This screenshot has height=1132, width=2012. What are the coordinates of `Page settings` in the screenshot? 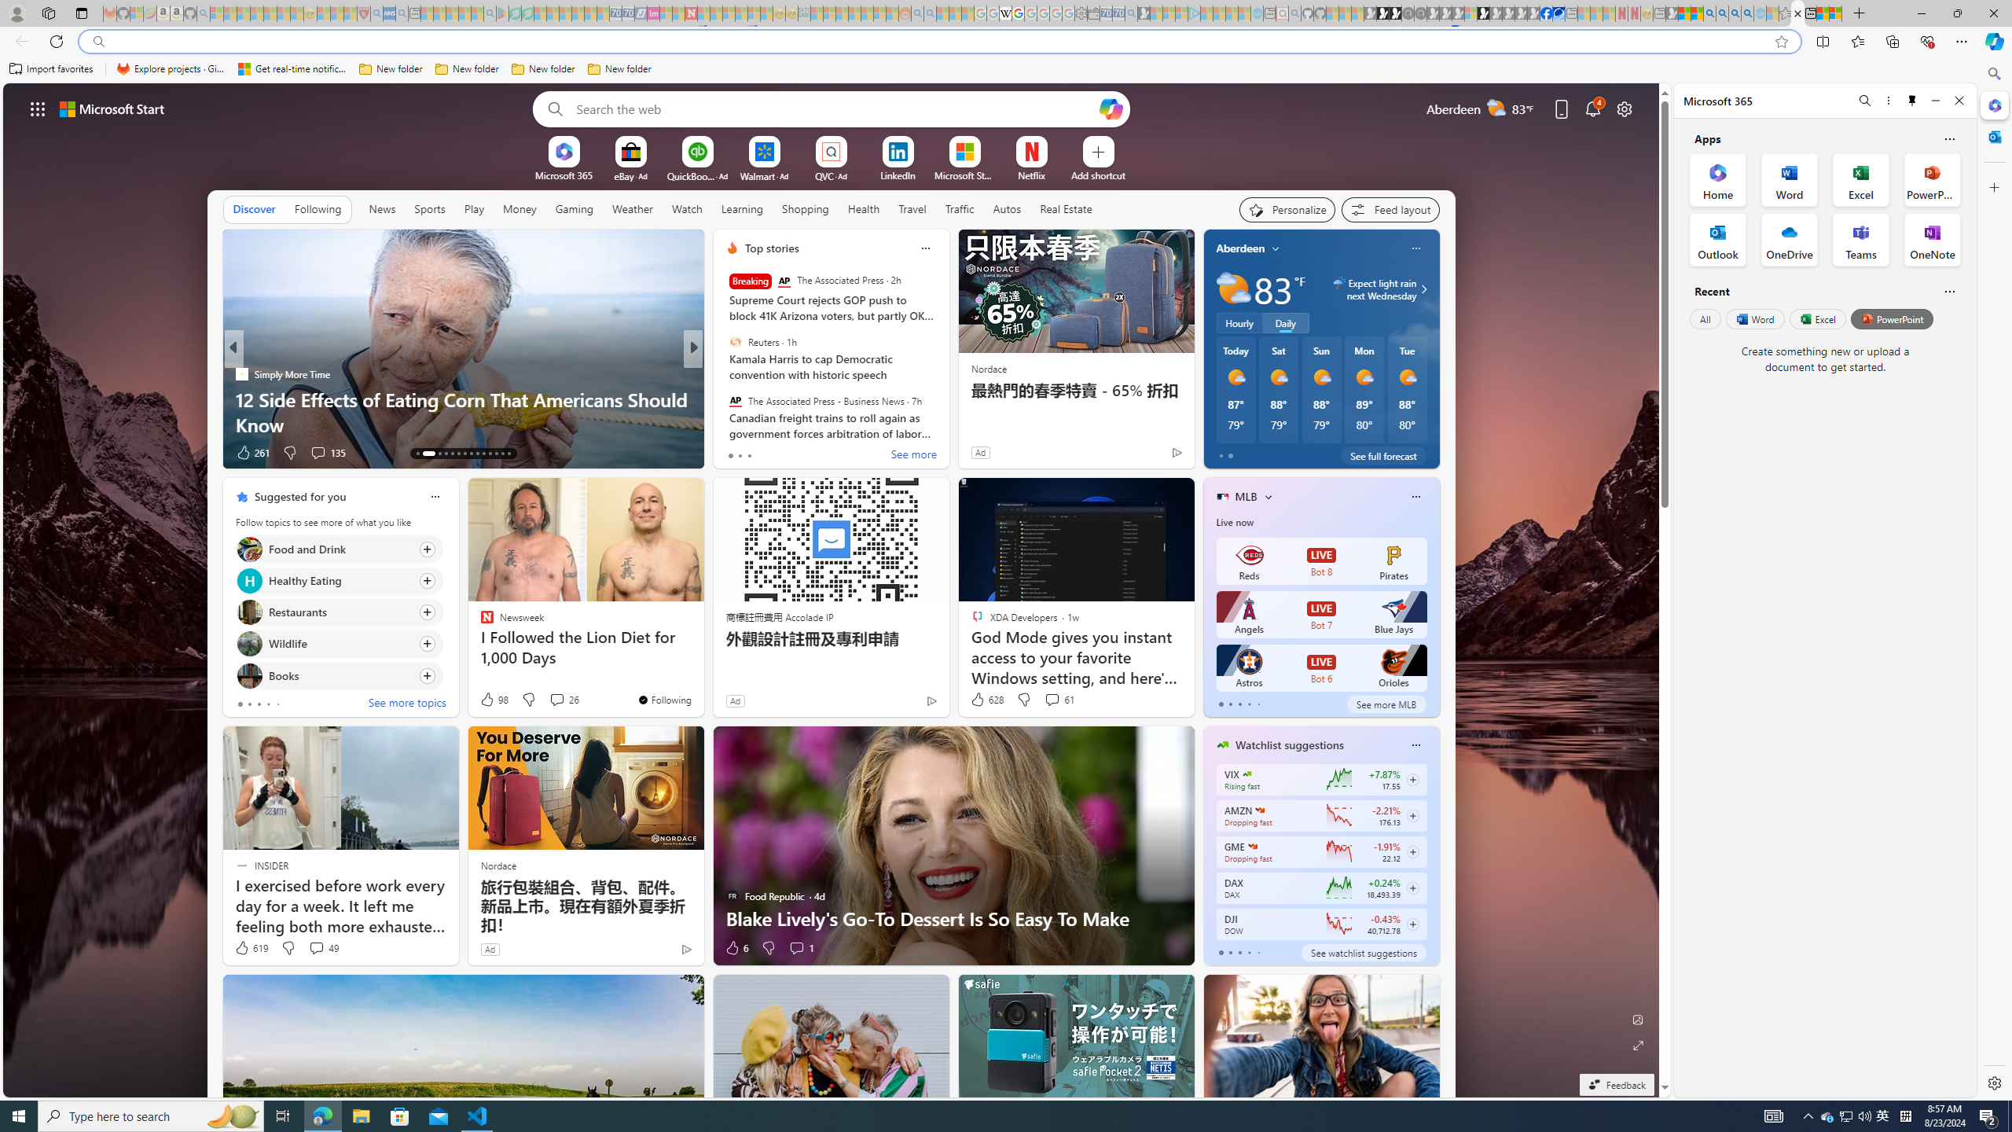 It's located at (1625, 108).